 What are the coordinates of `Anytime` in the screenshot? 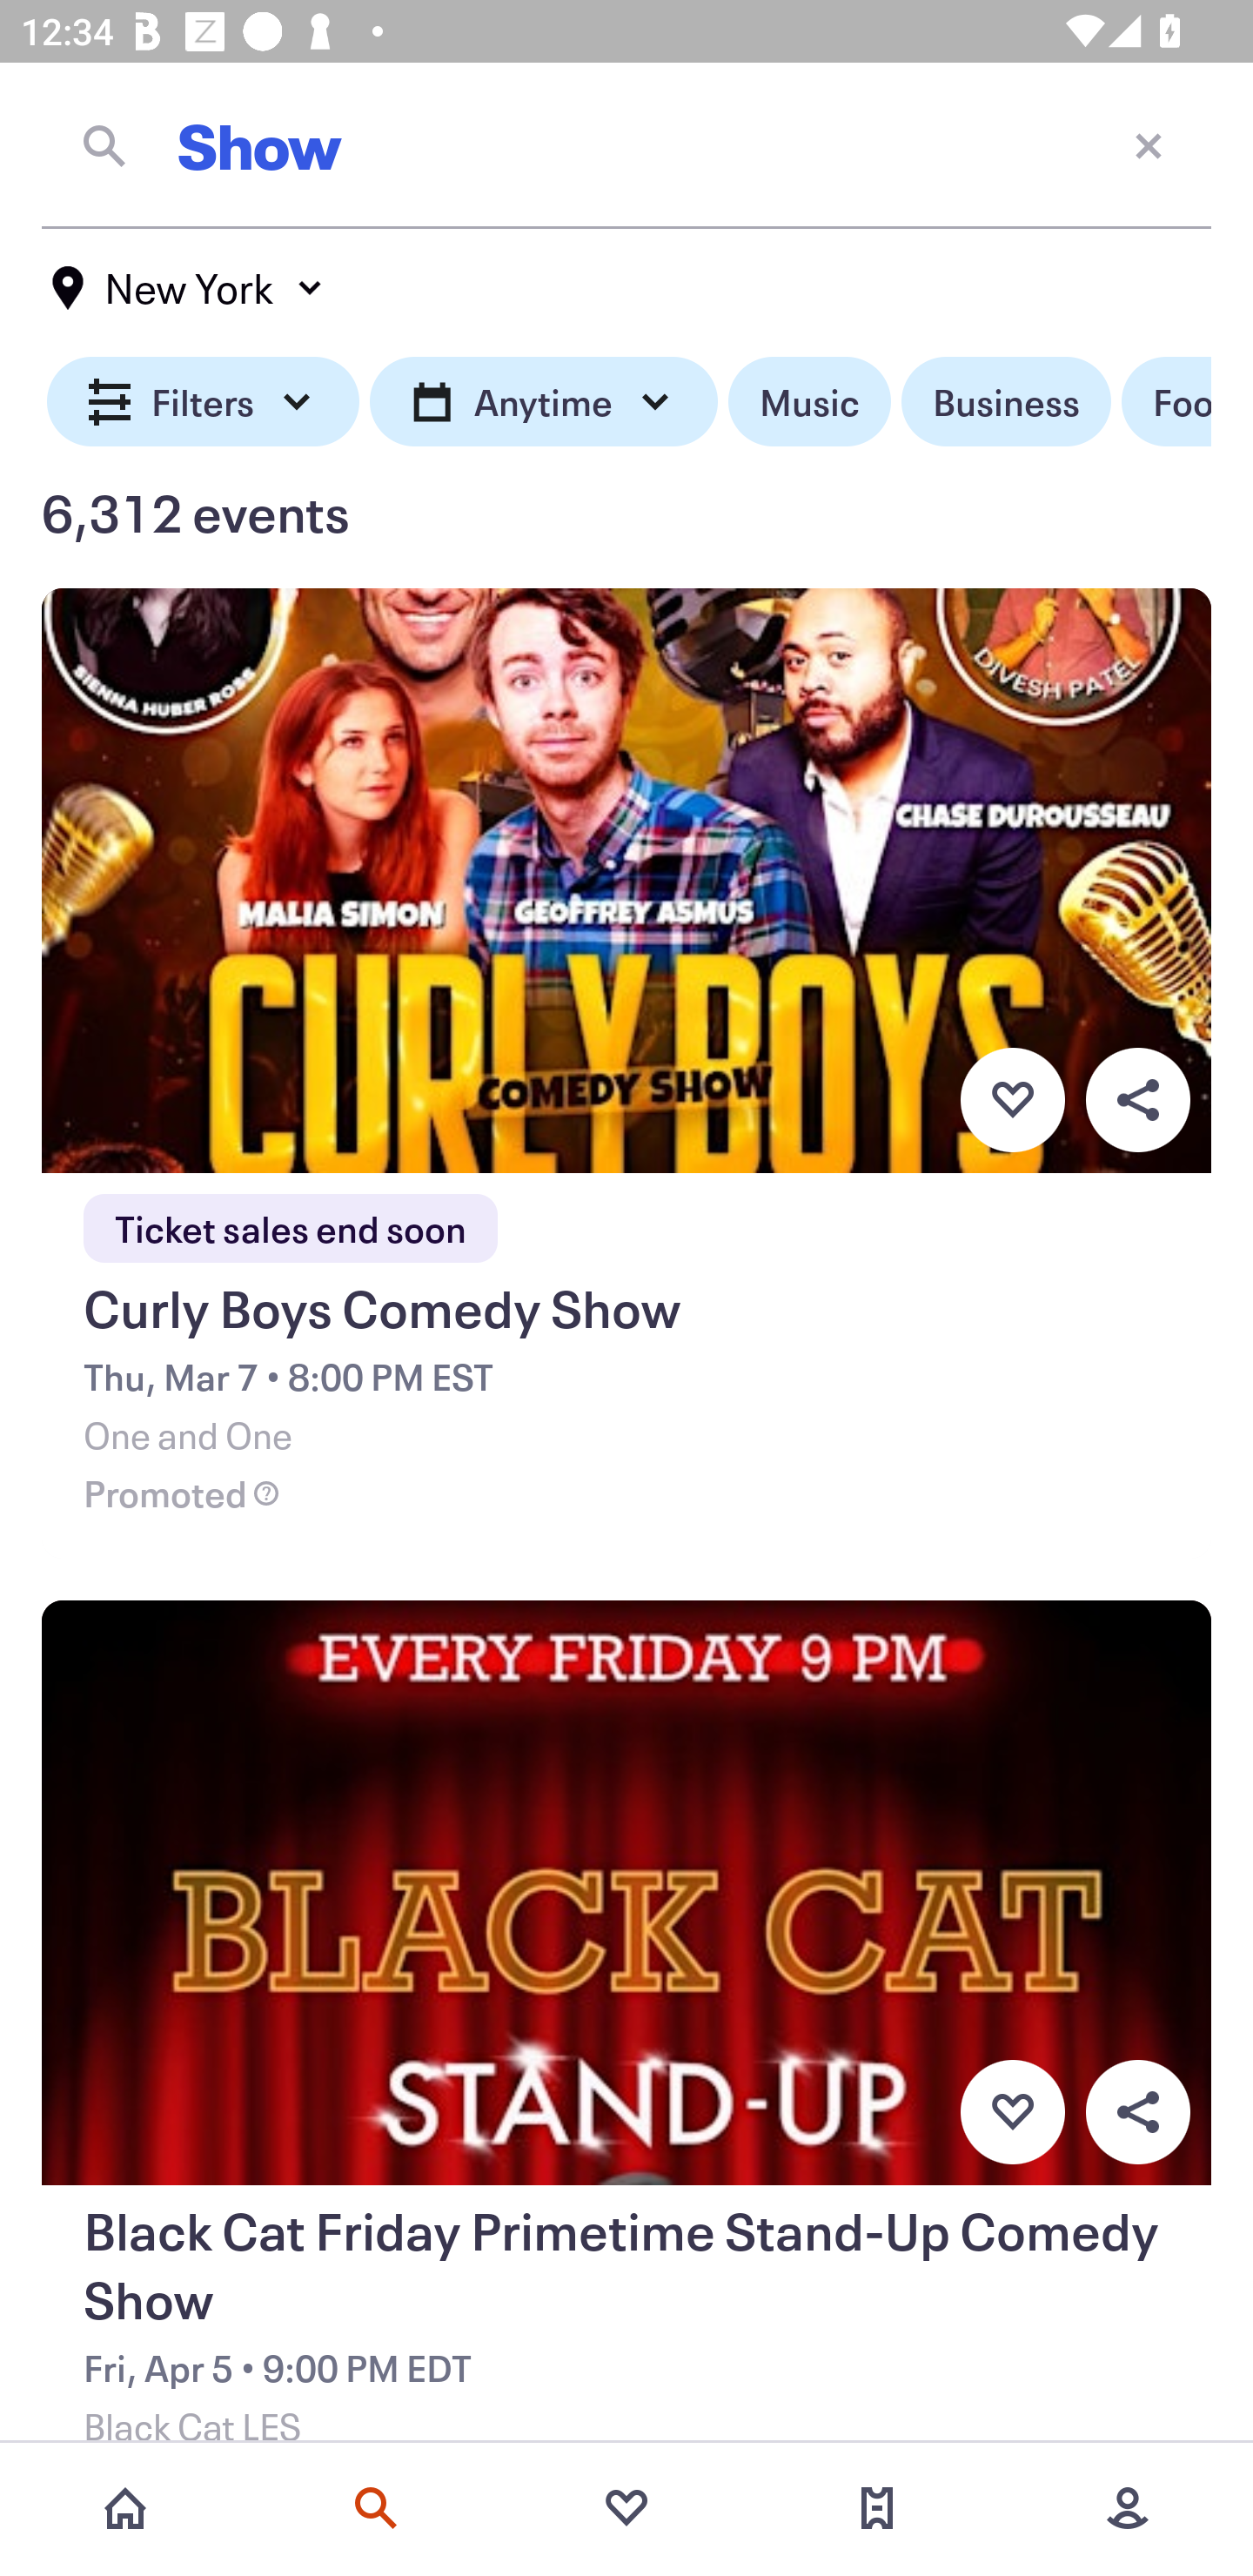 It's located at (543, 402).